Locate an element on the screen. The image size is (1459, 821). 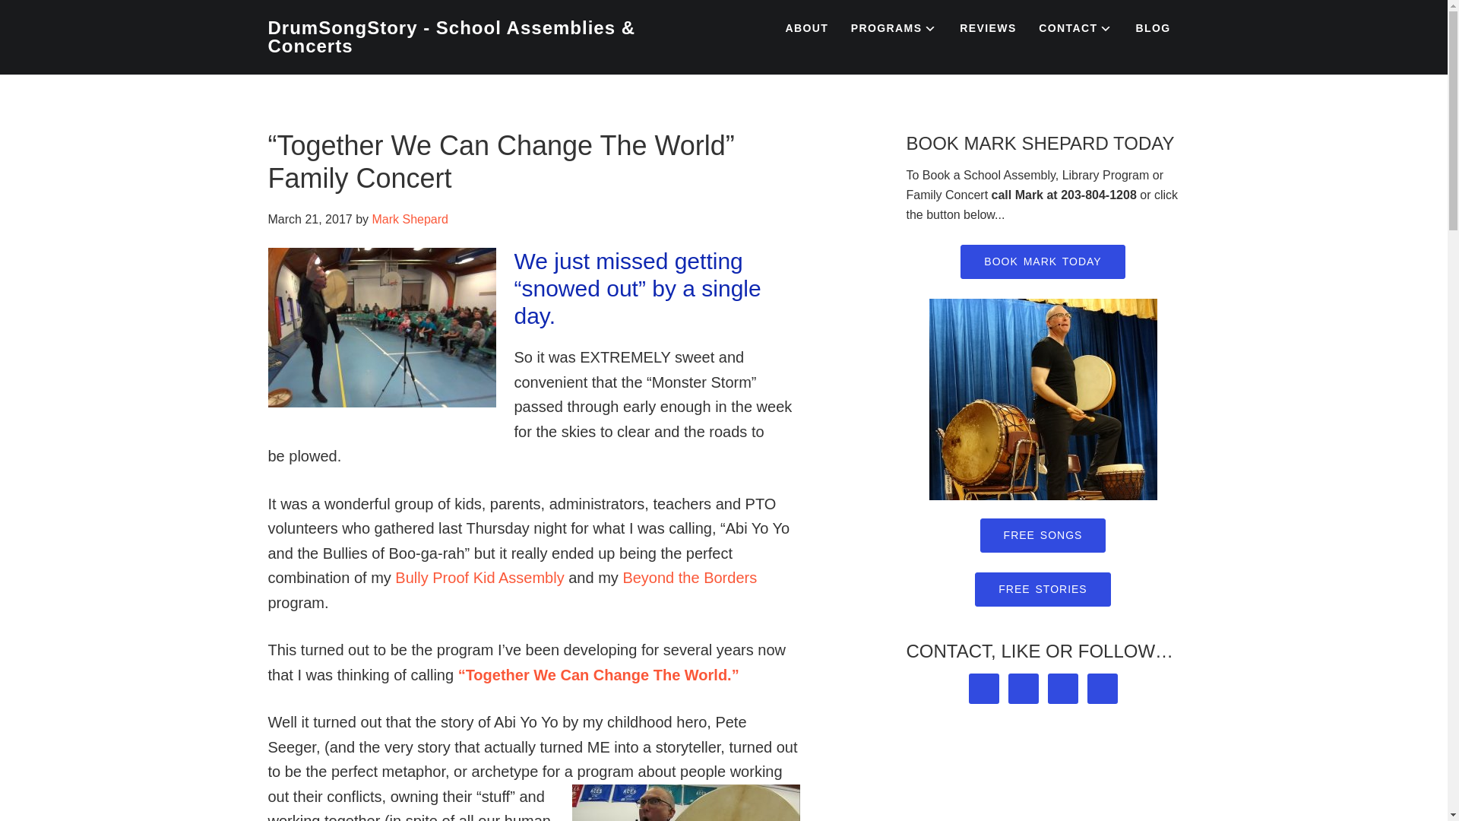
CONTACT is located at coordinates (1076, 29).